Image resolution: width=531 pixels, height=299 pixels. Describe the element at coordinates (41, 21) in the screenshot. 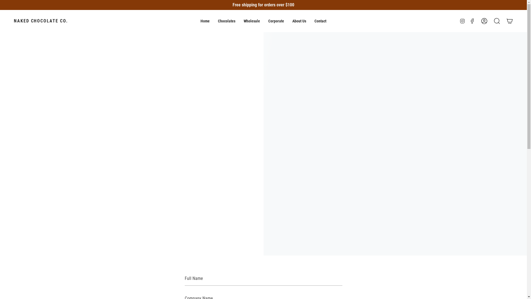

I see `NAKED CHOCOLATE CO.` at that location.